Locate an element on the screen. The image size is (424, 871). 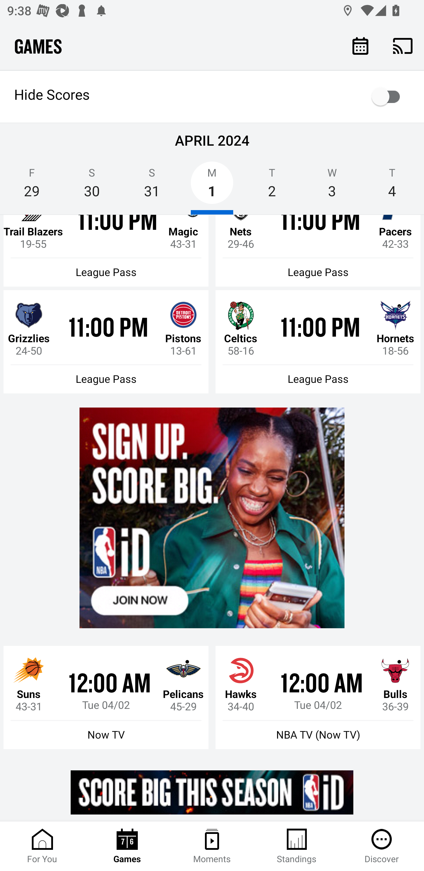
F 29 is located at coordinates (32, 186).